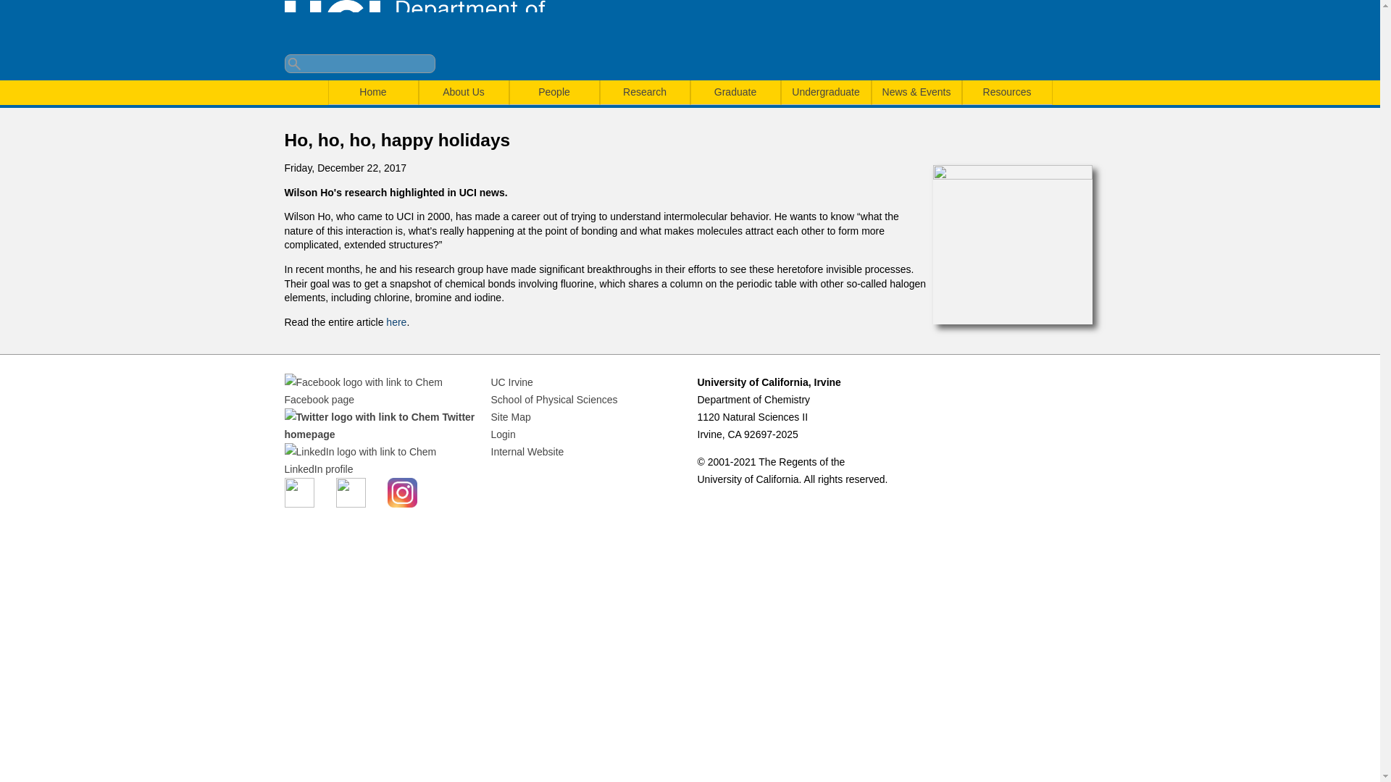 This screenshot has height=782, width=1391. I want to click on Chair's Welcome Message, so click(462, 92).